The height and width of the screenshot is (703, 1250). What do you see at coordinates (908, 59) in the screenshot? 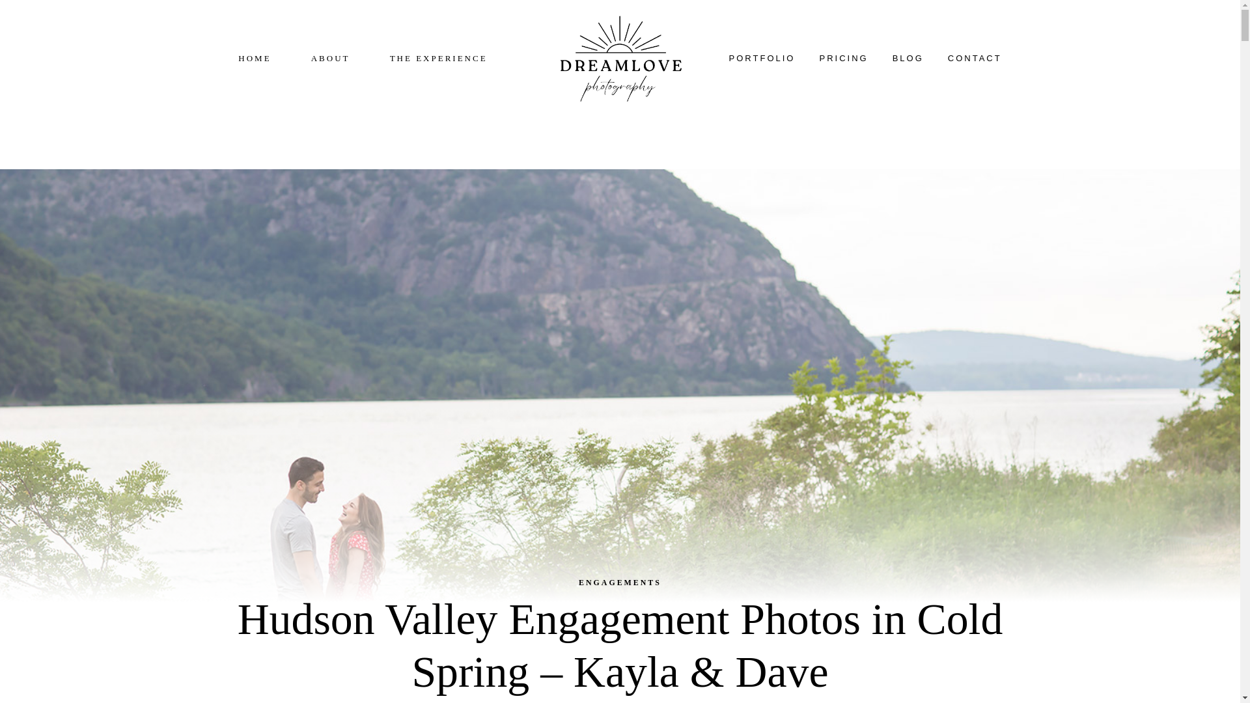
I see `BLOG` at bounding box center [908, 59].